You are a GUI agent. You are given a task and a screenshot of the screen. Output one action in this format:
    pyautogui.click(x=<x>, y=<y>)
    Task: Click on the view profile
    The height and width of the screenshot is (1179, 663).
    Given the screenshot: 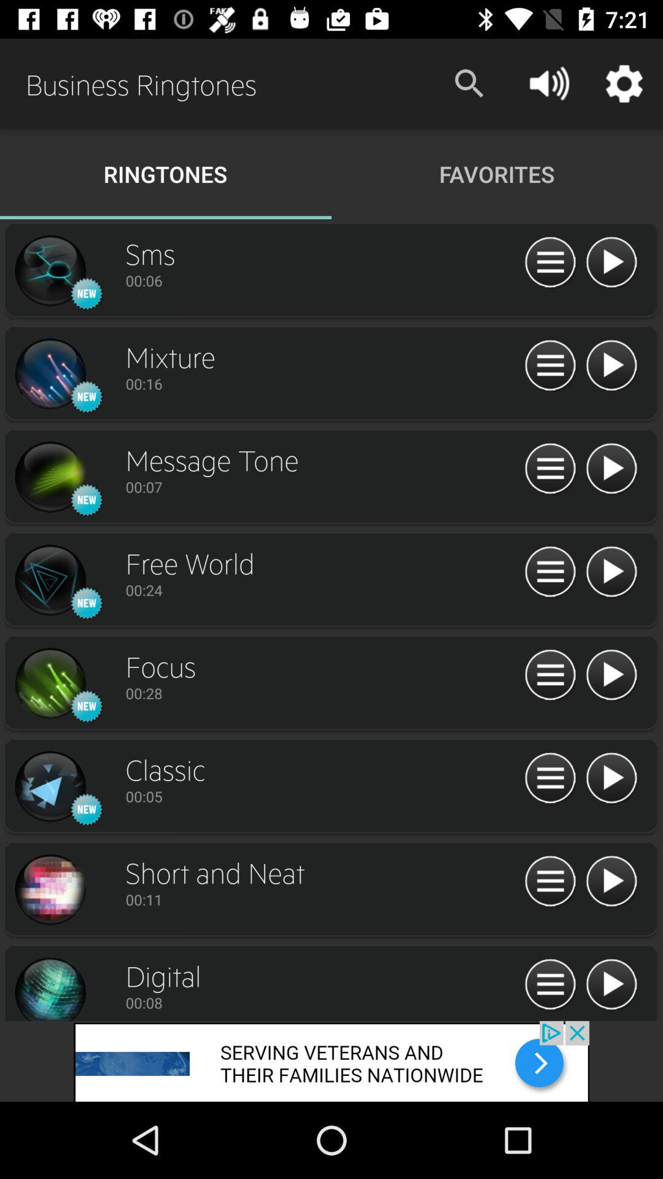 What is the action you would take?
    pyautogui.click(x=50, y=987)
    